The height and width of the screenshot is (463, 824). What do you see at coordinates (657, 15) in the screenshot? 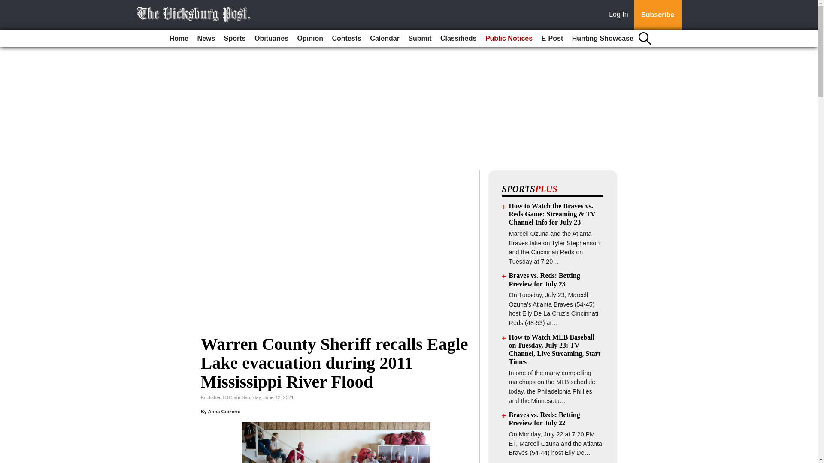
I see `Subscribe` at bounding box center [657, 15].